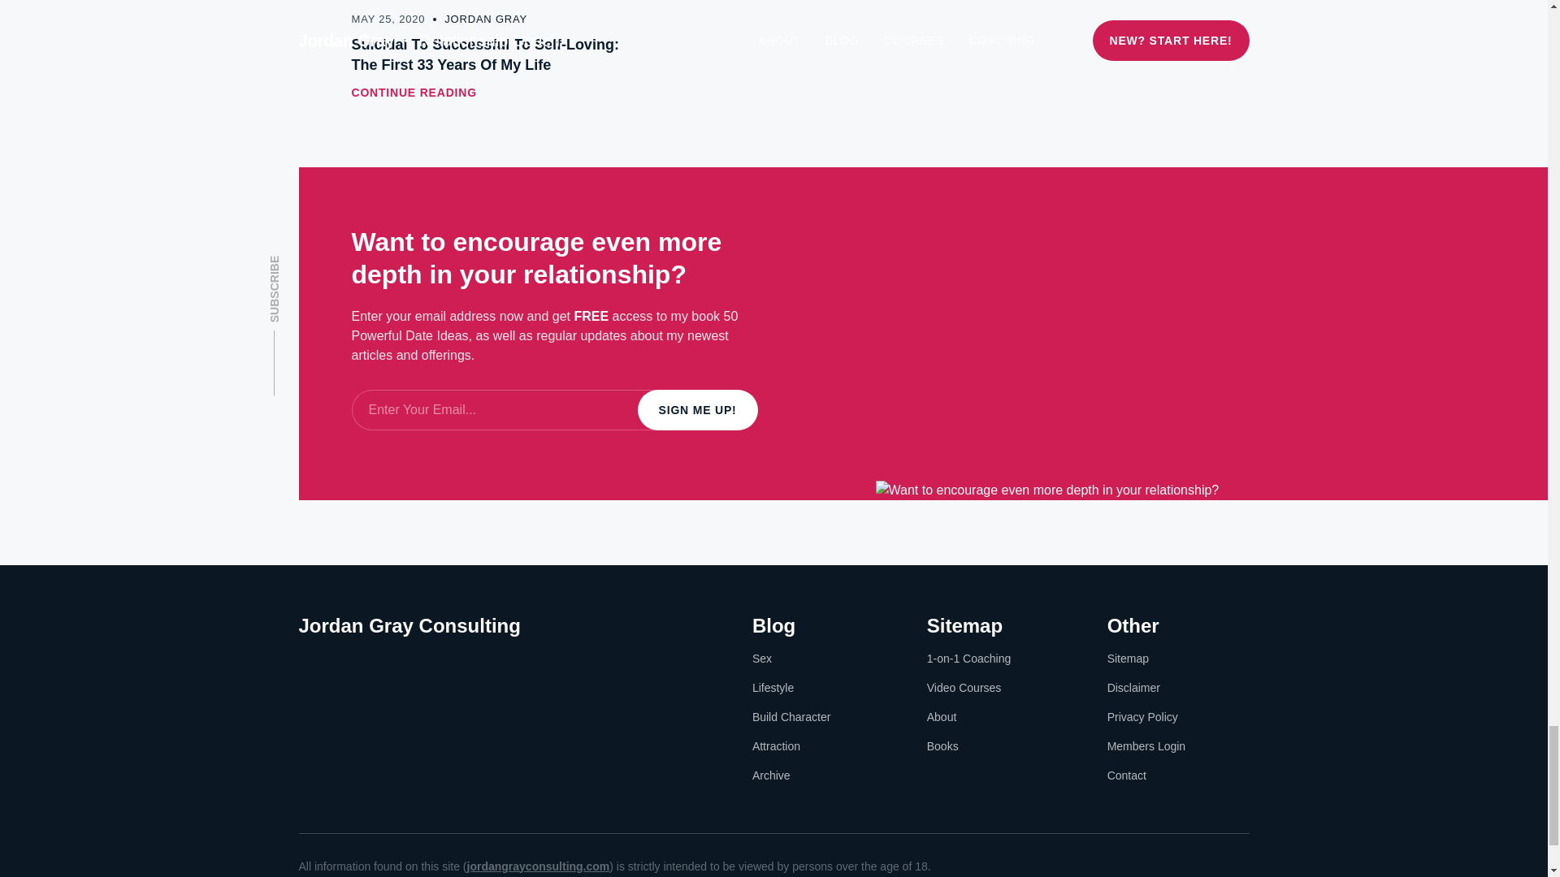 The image size is (1560, 877). Describe the element at coordinates (348, 660) in the screenshot. I see `Instagram` at that location.